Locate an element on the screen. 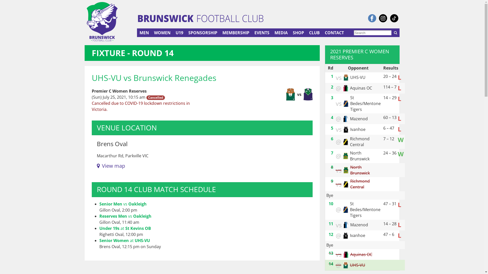 The height and width of the screenshot is (274, 488). 7 is located at coordinates (332, 153).